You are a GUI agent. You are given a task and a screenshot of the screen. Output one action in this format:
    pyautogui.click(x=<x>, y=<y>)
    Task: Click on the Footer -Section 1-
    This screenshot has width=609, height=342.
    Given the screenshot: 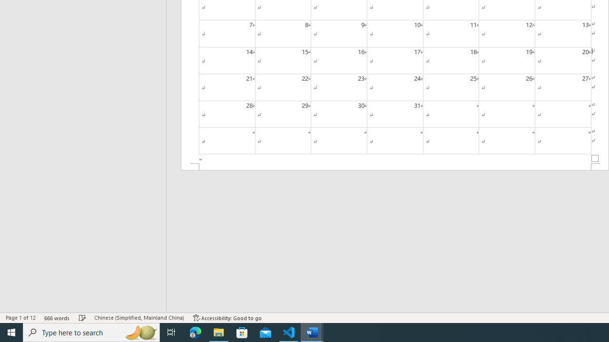 What is the action you would take?
    pyautogui.click(x=395, y=167)
    